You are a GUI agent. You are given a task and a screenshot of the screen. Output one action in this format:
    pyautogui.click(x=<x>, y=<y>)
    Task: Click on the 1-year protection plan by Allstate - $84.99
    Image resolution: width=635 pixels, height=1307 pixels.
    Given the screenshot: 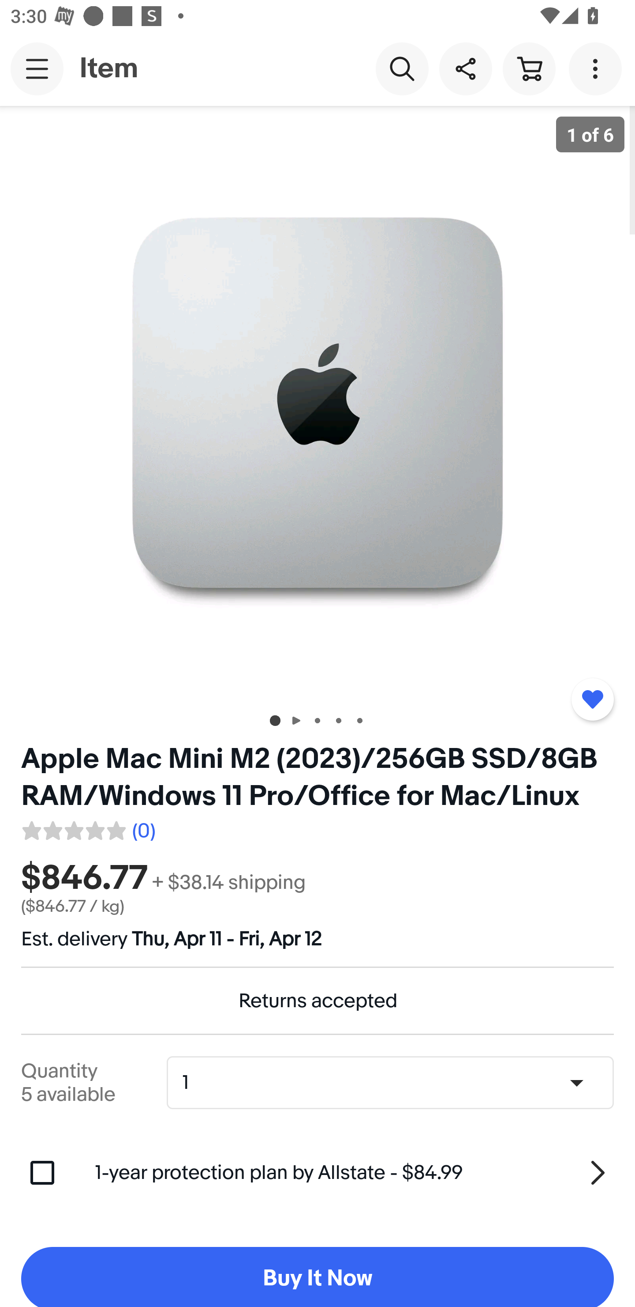 What is the action you would take?
    pyautogui.click(x=355, y=1172)
    